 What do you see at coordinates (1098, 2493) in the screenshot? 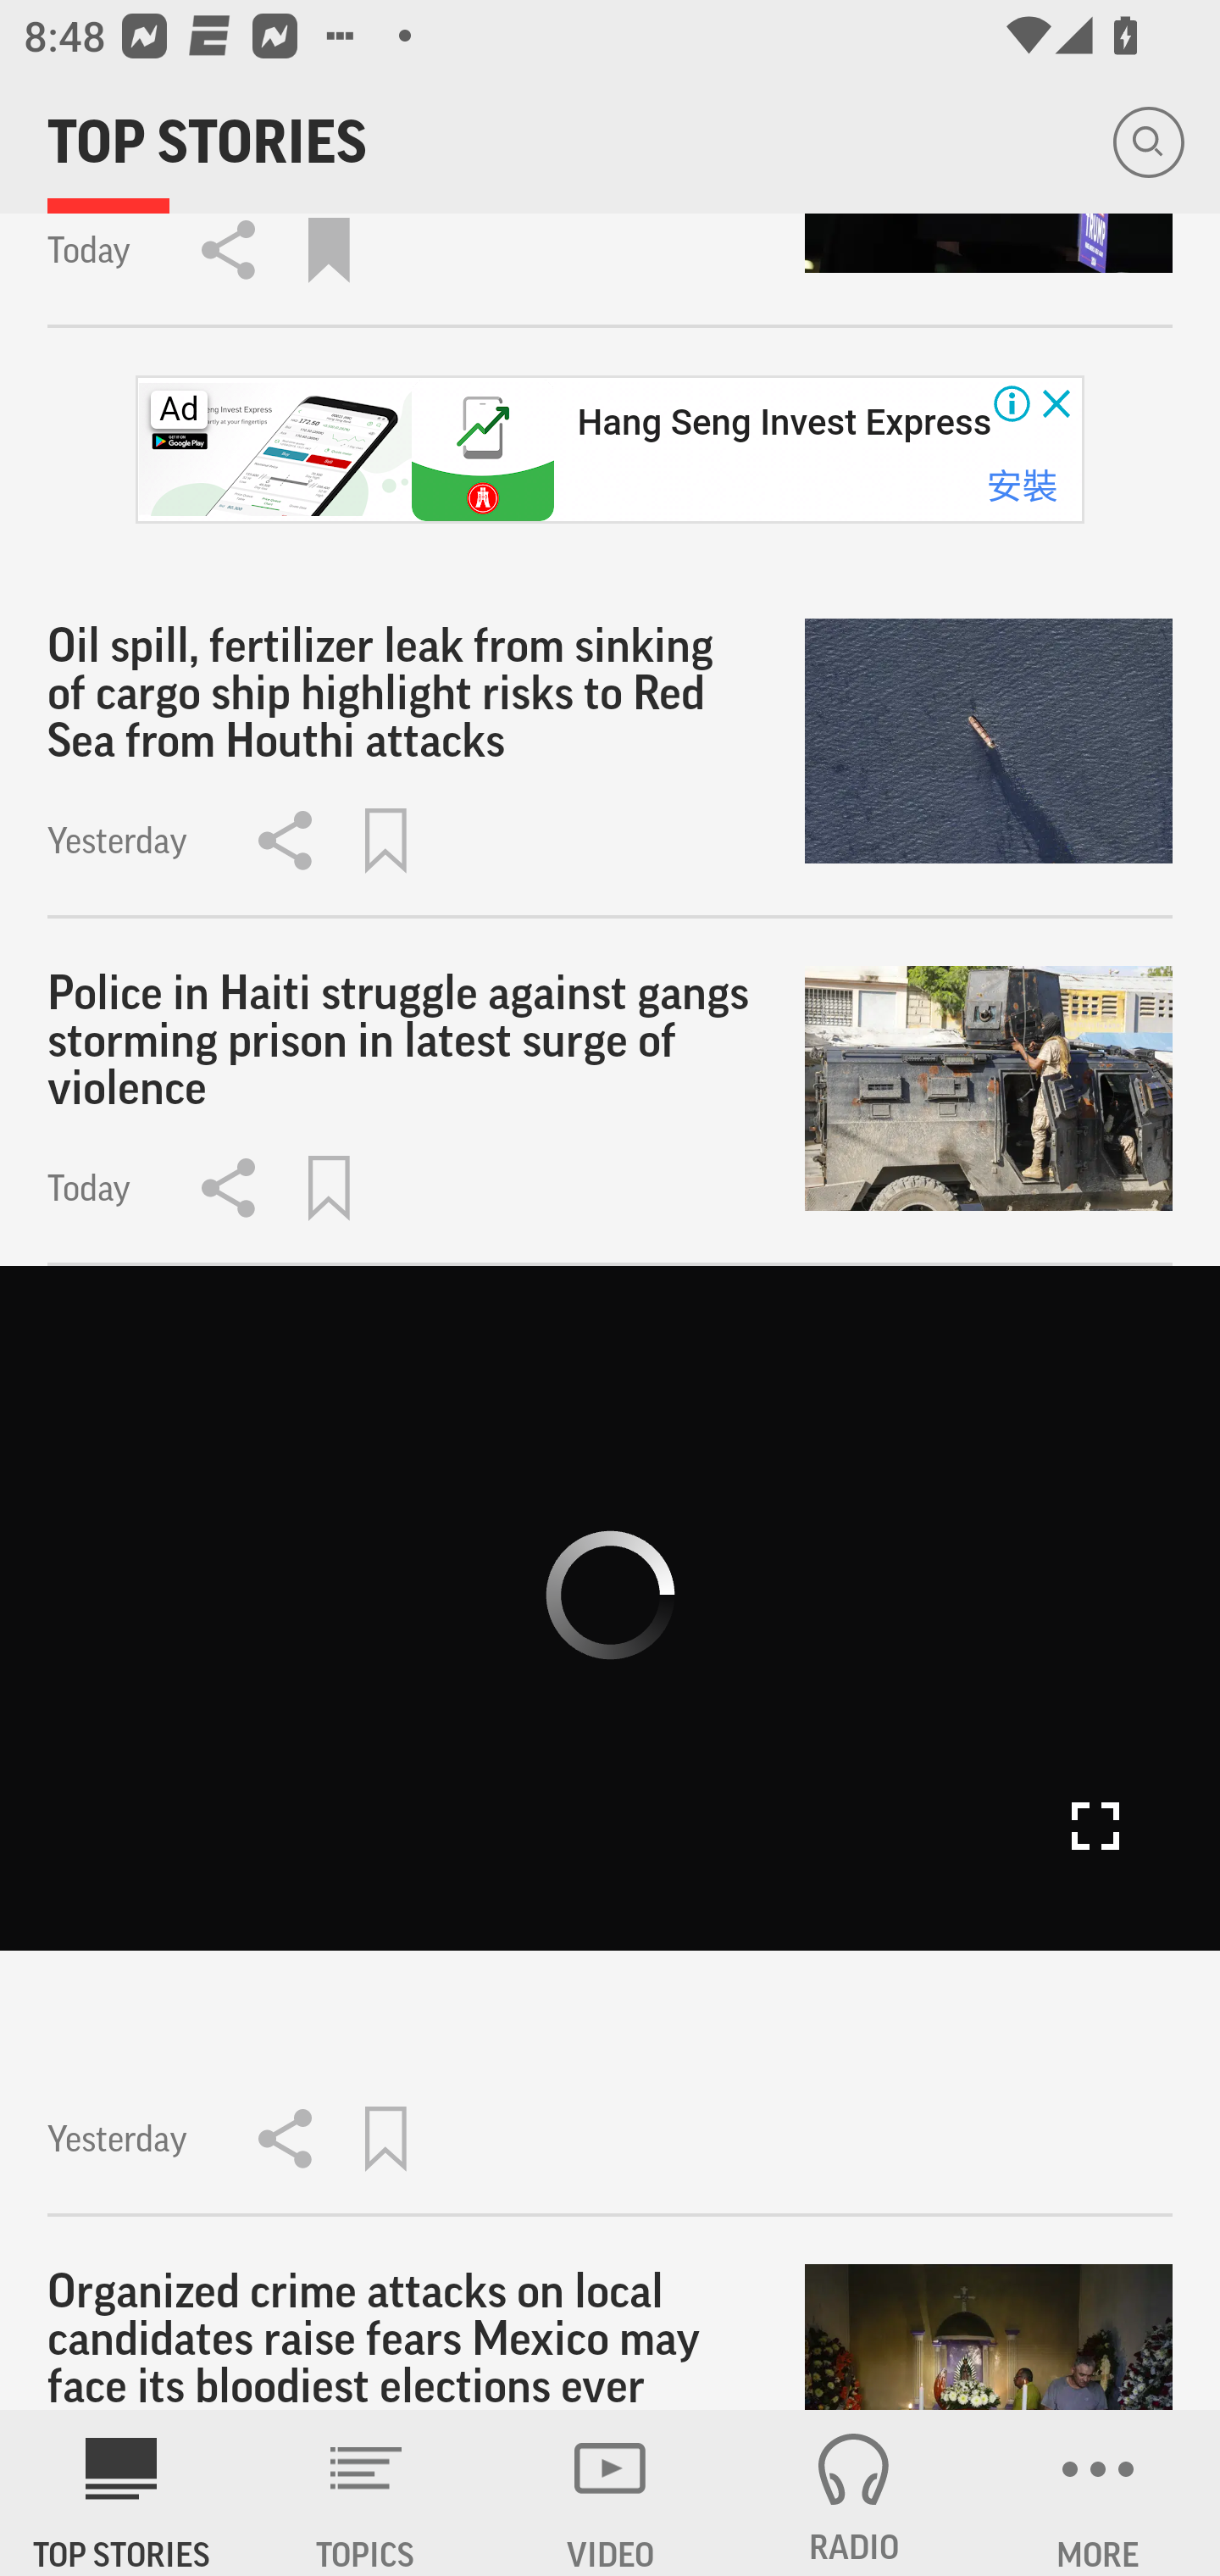
I see `MORE` at bounding box center [1098, 2493].